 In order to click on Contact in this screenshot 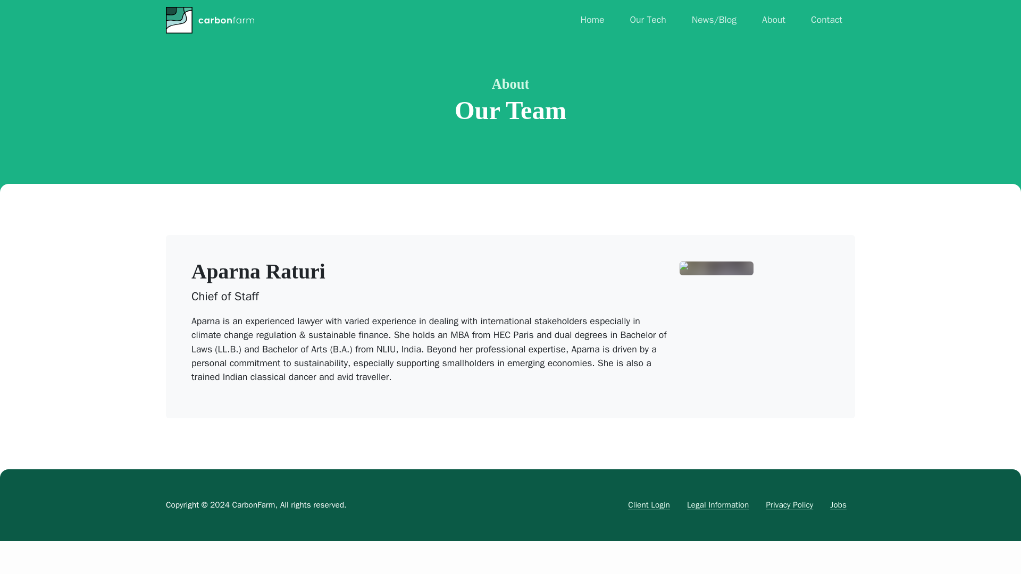, I will do `click(826, 20)`.